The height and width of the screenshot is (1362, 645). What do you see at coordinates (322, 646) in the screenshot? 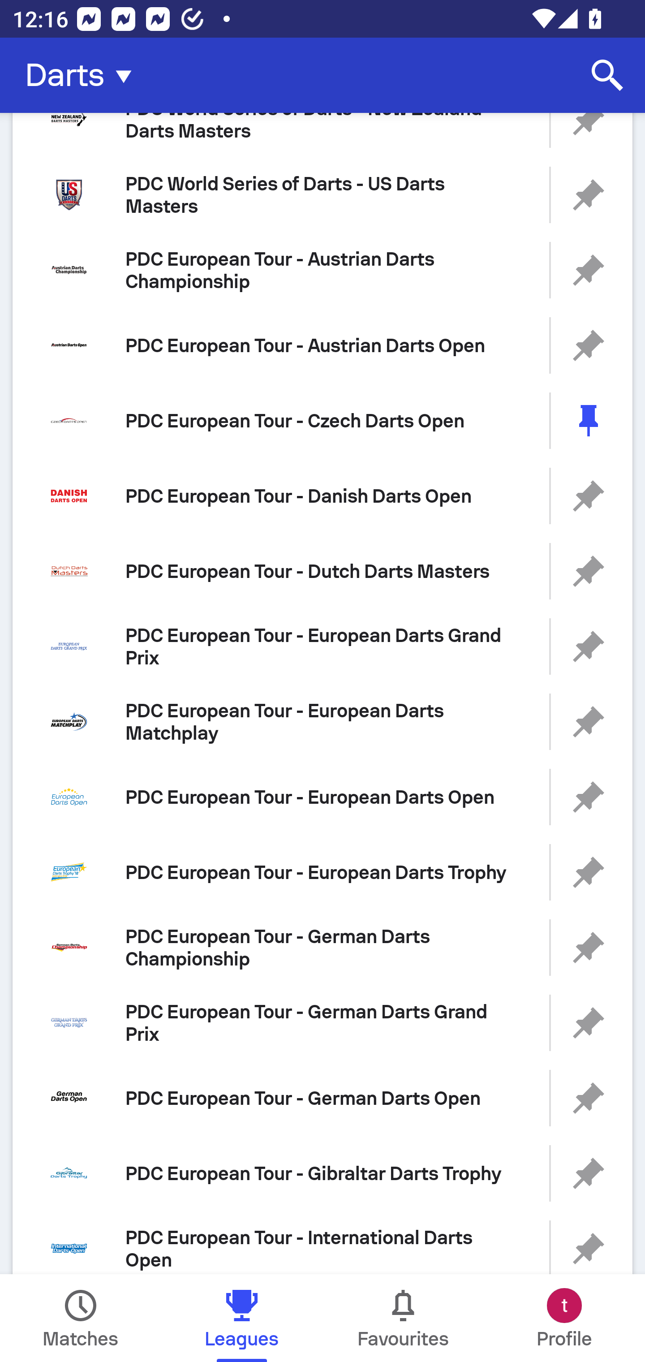
I see `PDC European Tour - European Darts Grand Prix` at bounding box center [322, 646].